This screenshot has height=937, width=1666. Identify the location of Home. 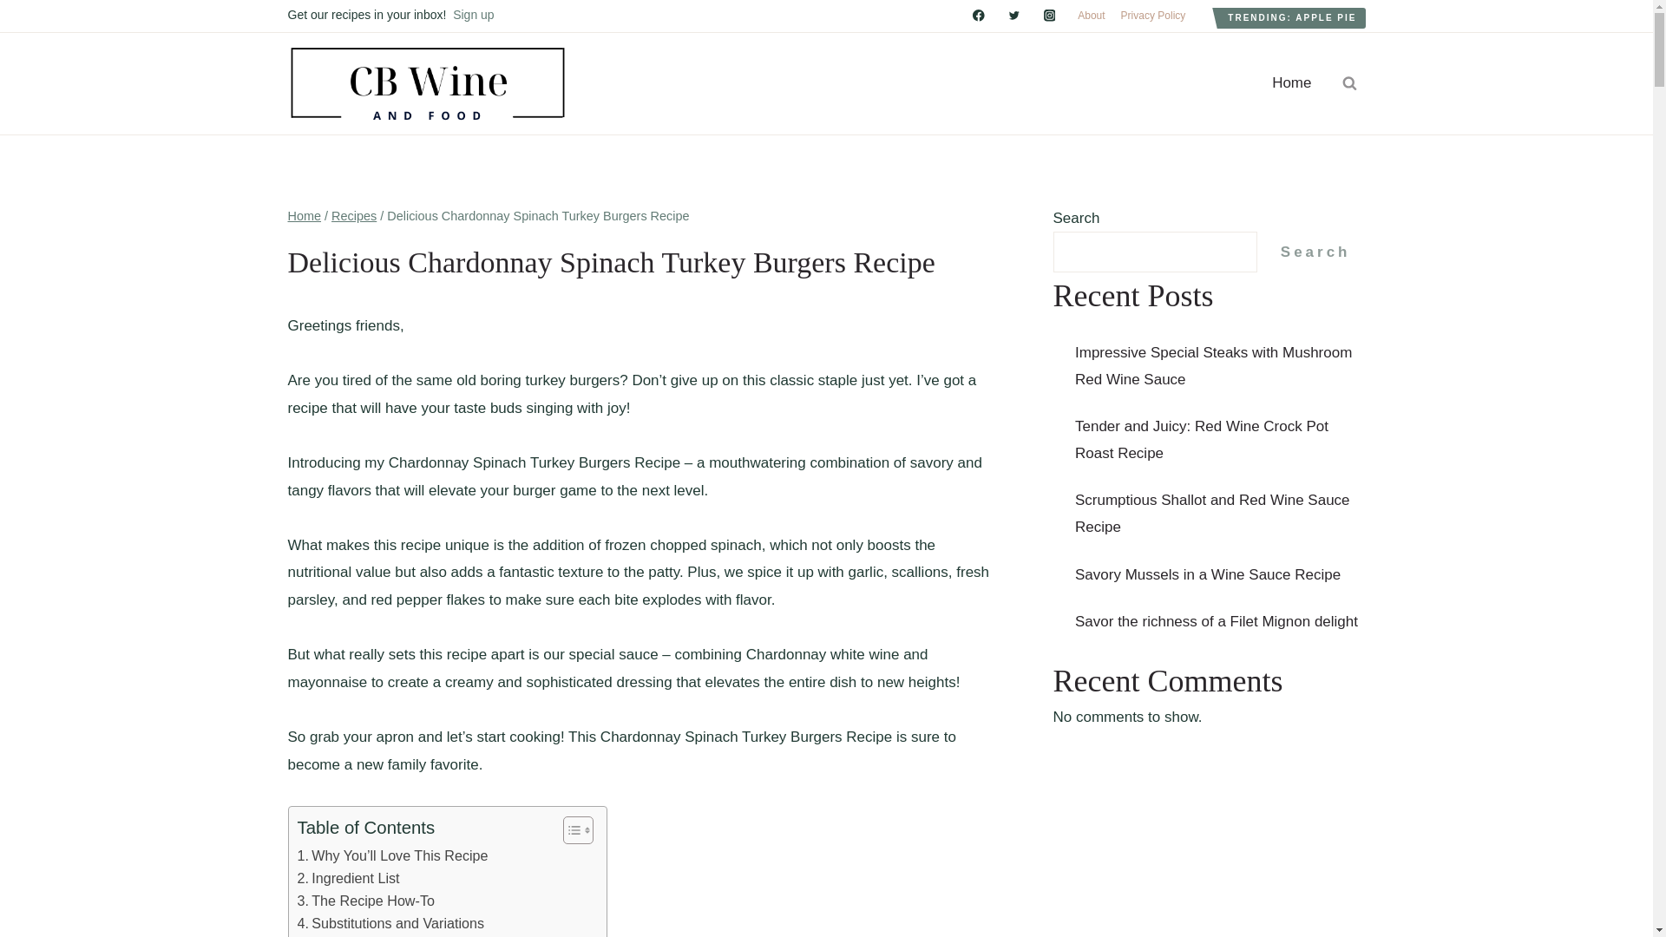
(1291, 83).